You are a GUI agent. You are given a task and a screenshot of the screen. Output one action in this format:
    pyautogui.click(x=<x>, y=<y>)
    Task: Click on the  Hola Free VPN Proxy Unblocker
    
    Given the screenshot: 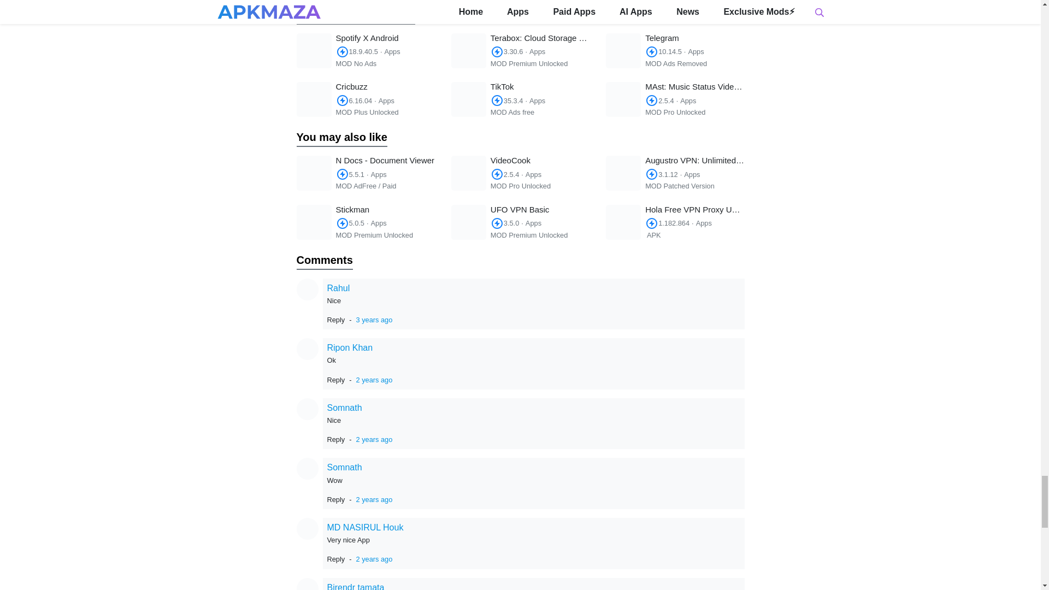 What is the action you would take?
    pyautogui.click(x=675, y=222)
    